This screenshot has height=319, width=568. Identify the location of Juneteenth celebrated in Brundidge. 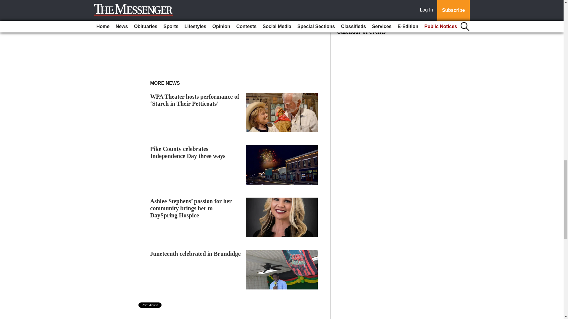
(196, 253).